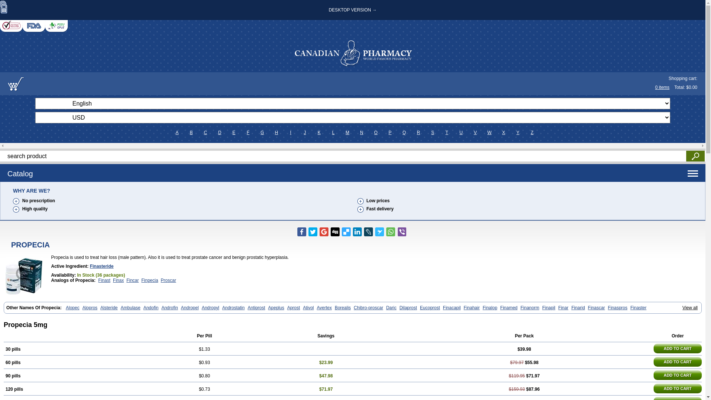 The width and height of the screenshot is (711, 400). What do you see at coordinates (678, 349) in the screenshot?
I see `ADD TO CART` at bounding box center [678, 349].